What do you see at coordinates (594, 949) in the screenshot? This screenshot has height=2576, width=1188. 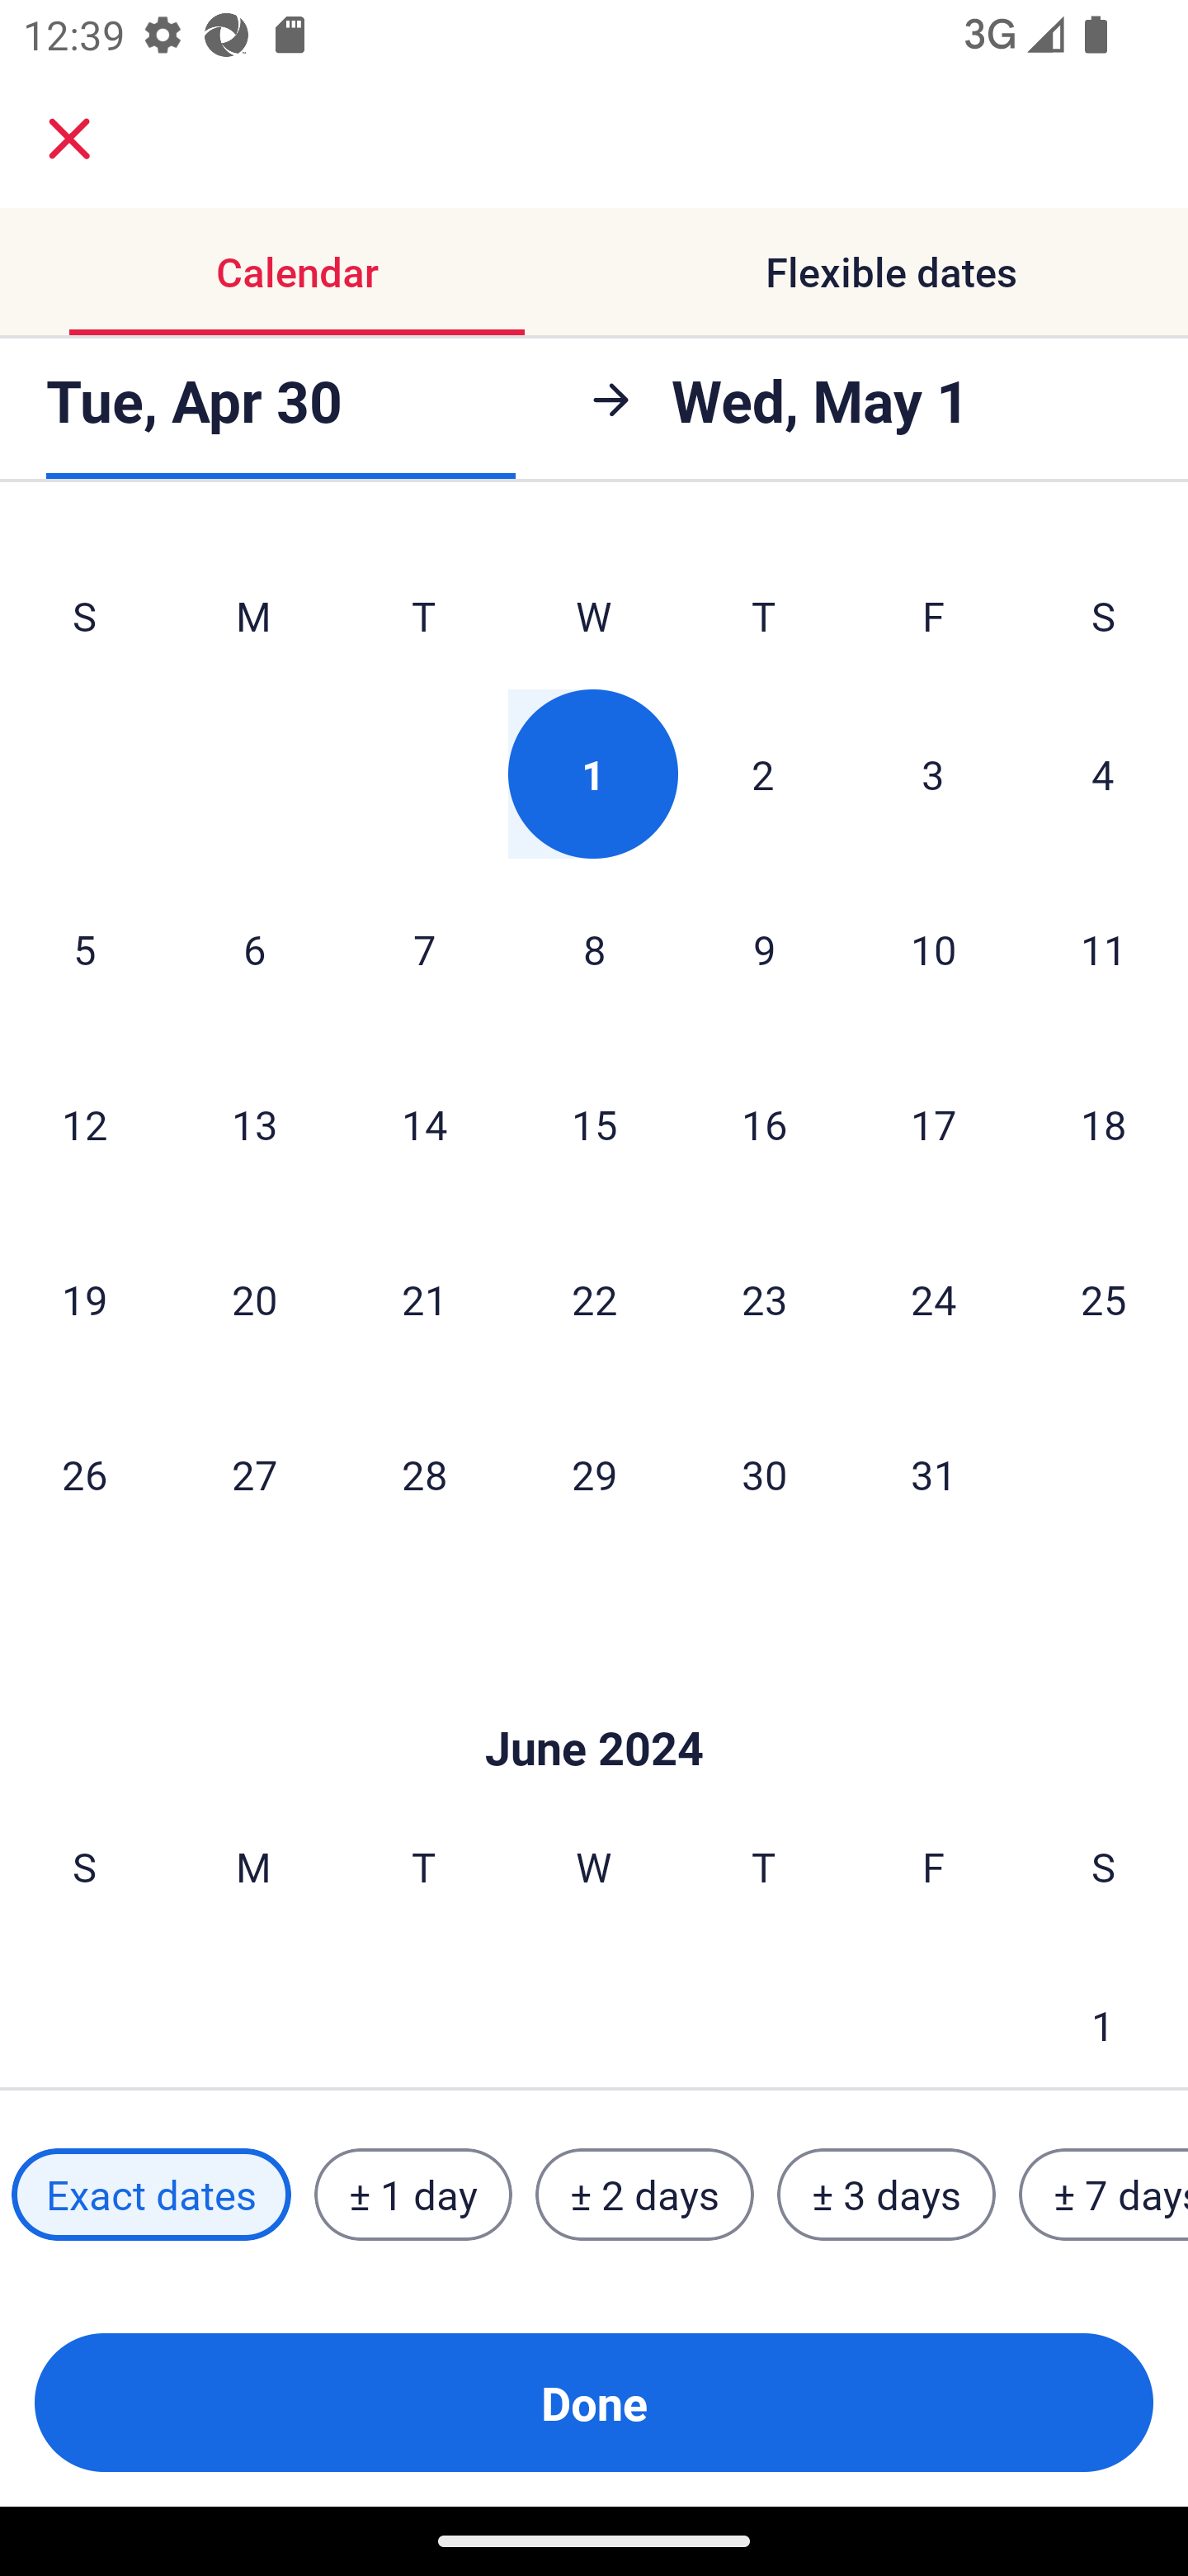 I see `8 Wednesday, May 8, 2024` at bounding box center [594, 949].